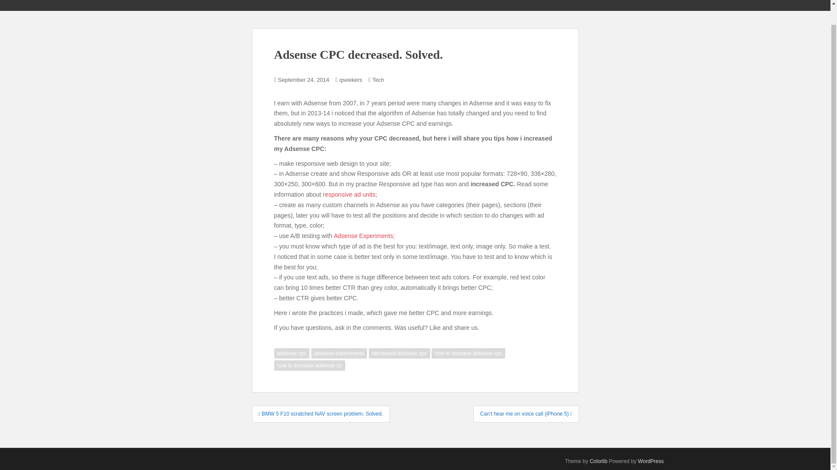 This screenshot has width=837, height=470. I want to click on HEALTH, so click(606, 2).